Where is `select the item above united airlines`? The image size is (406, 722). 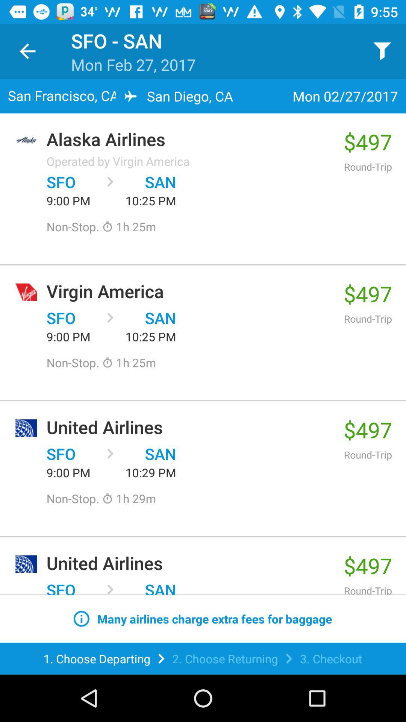 select the item above united airlines is located at coordinates (129, 499).